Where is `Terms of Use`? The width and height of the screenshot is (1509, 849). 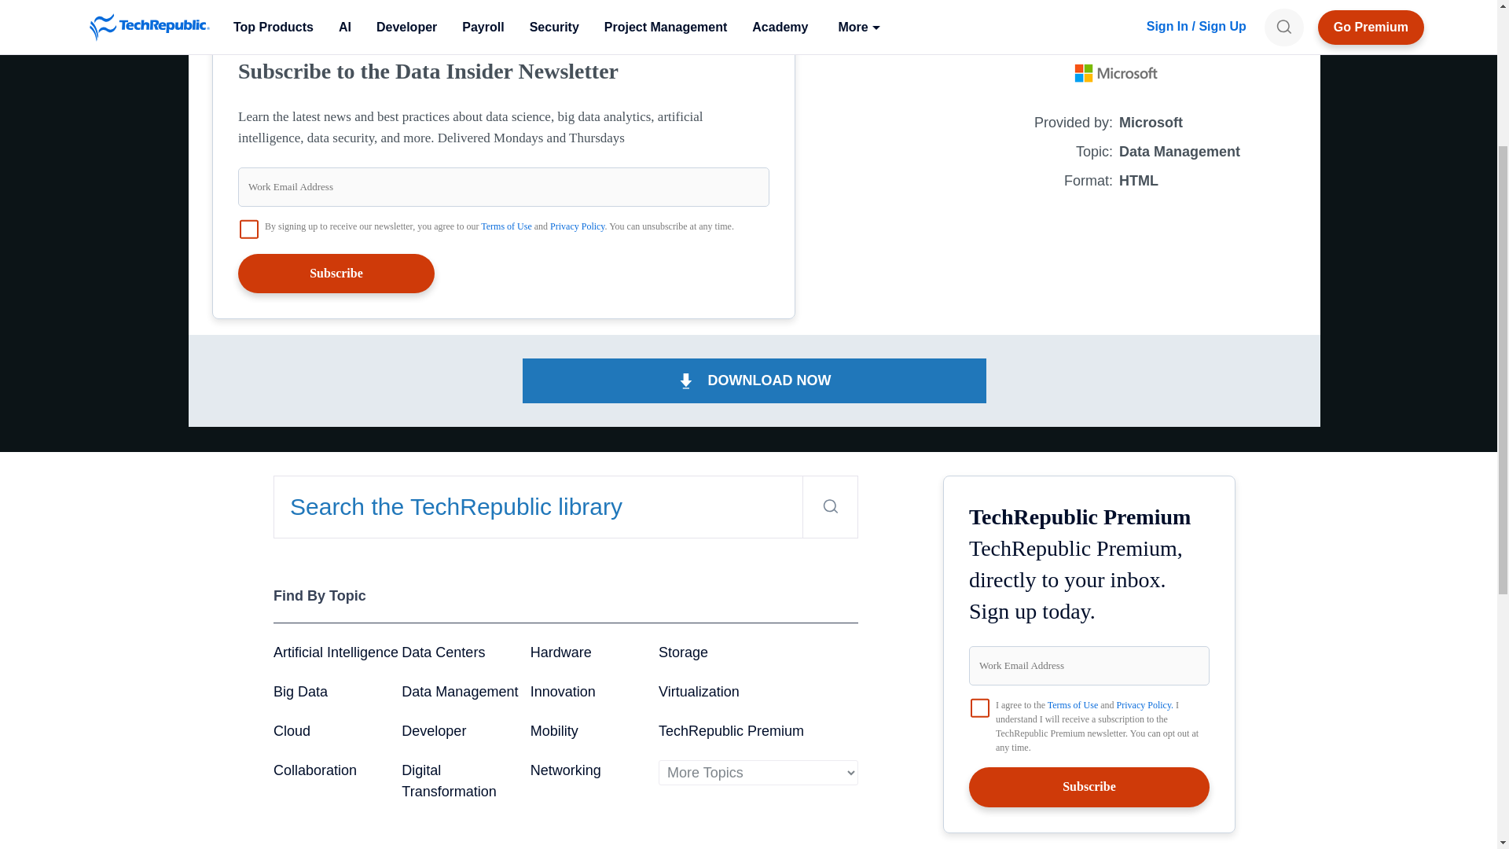 Terms of Use is located at coordinates (506, 226).